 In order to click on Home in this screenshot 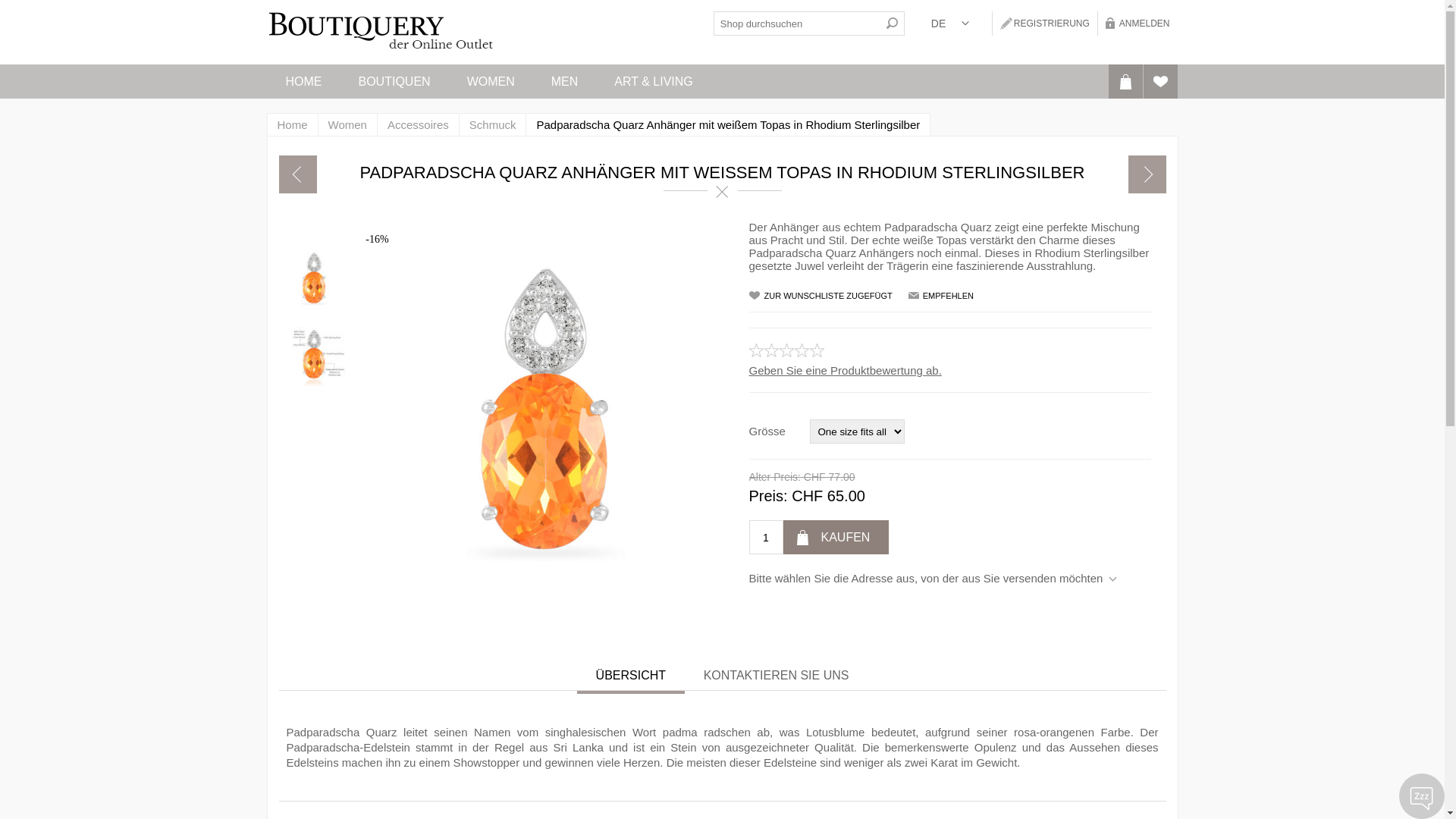, I will do `click(293, 124)`.